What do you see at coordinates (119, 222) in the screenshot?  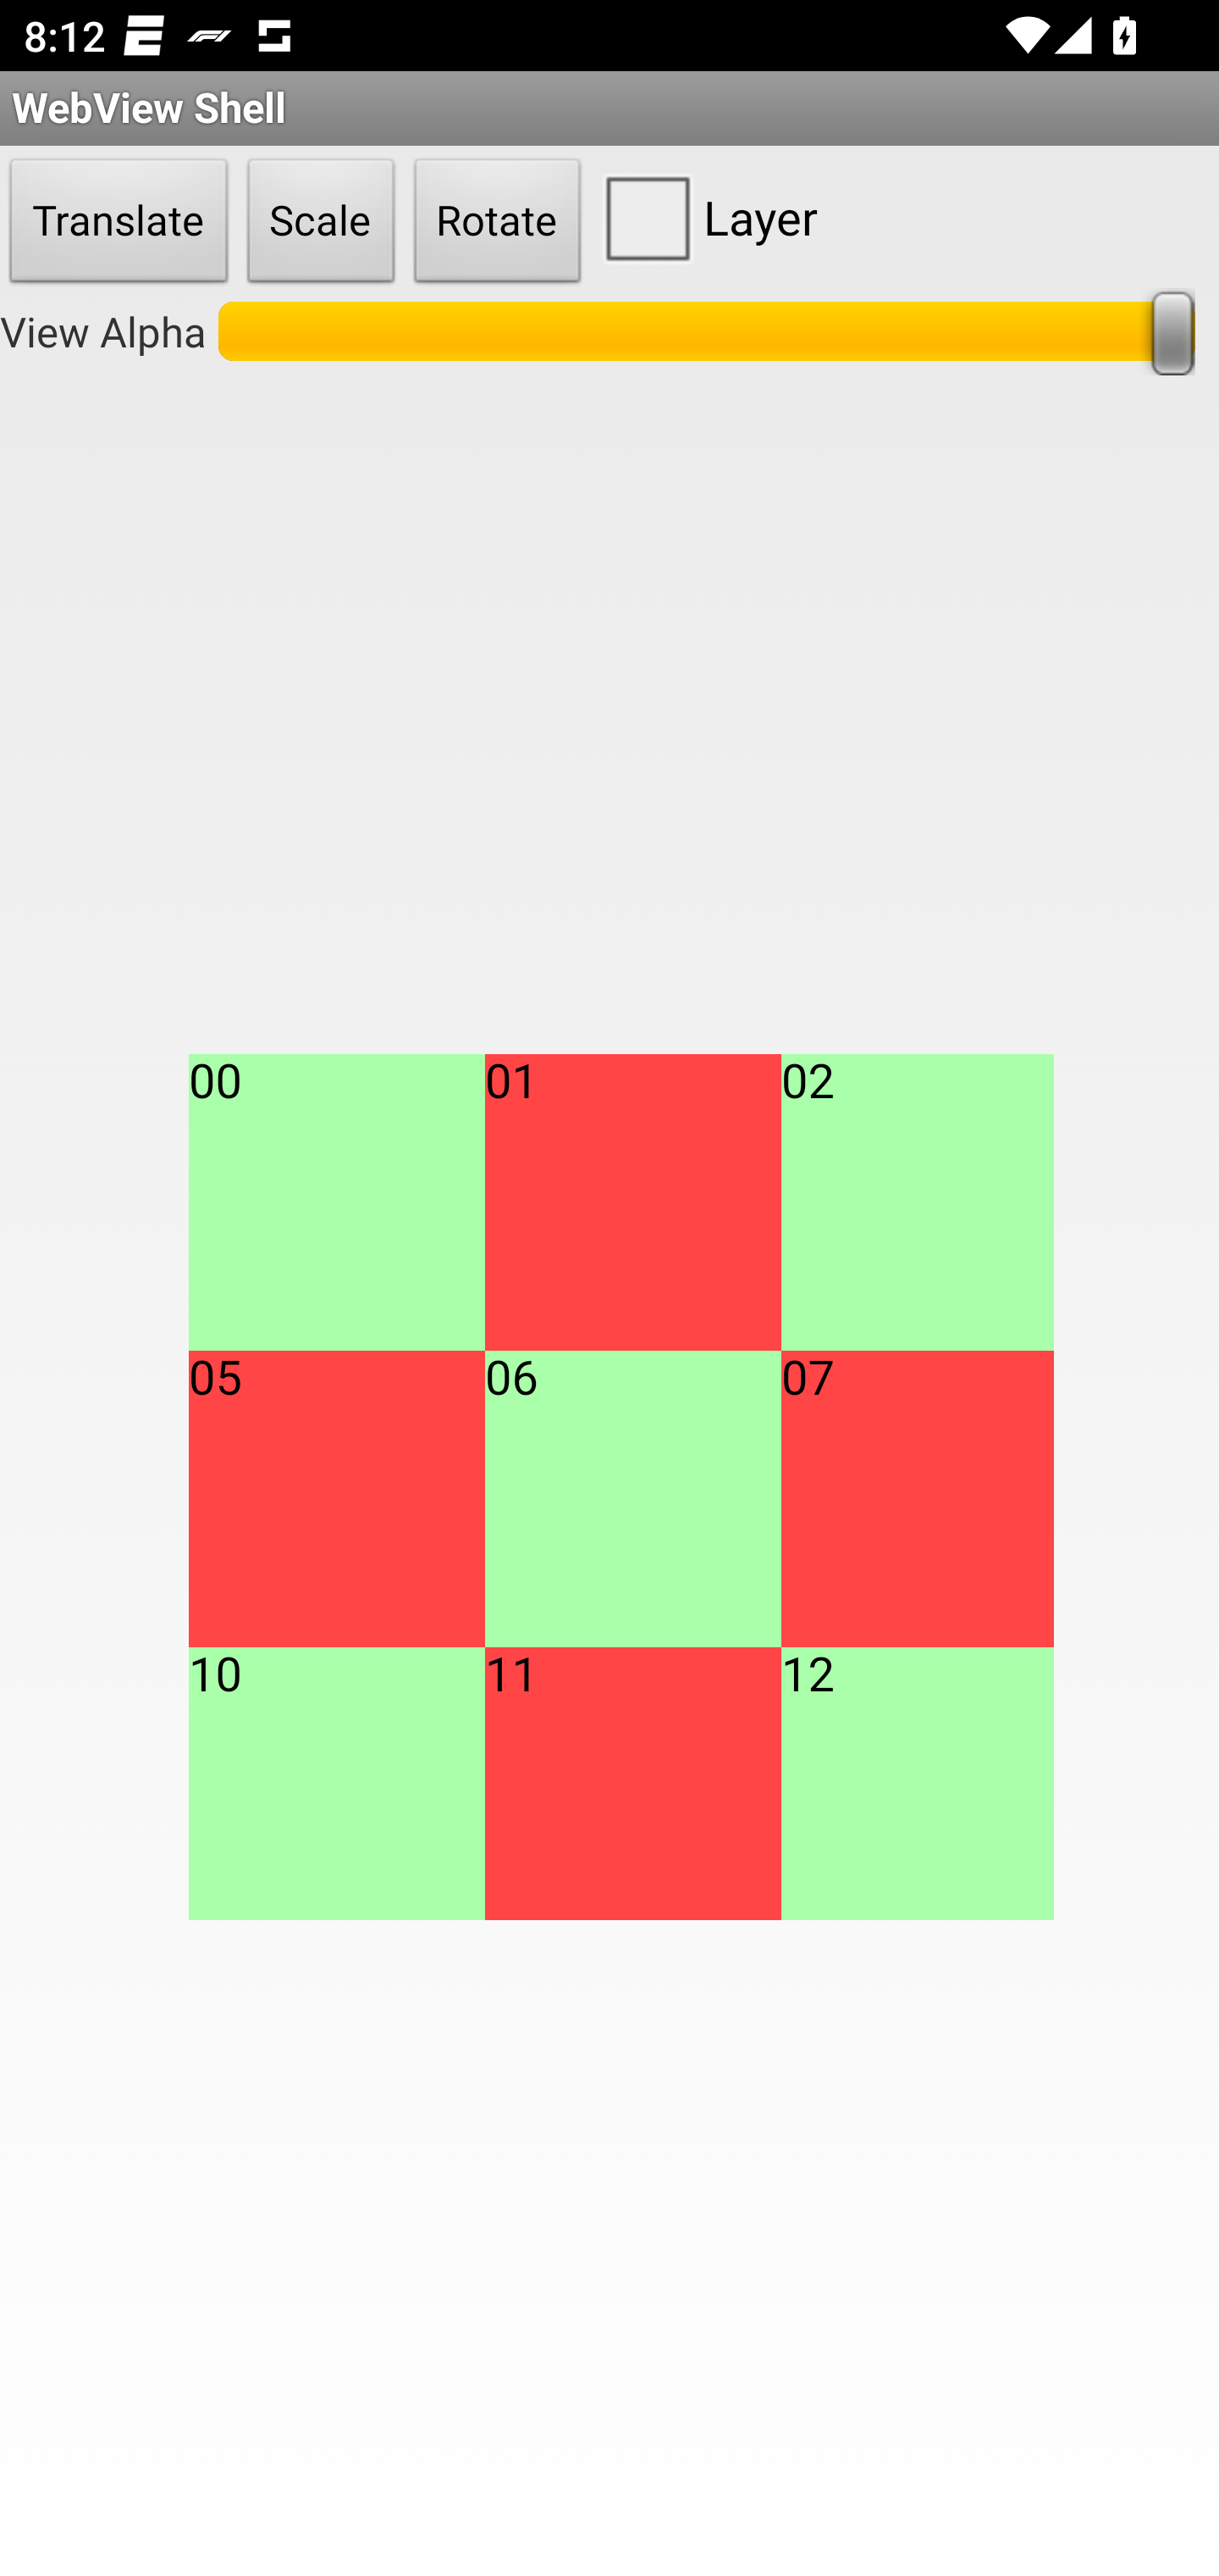 I see `Translate` at bounding box center [119, 222].